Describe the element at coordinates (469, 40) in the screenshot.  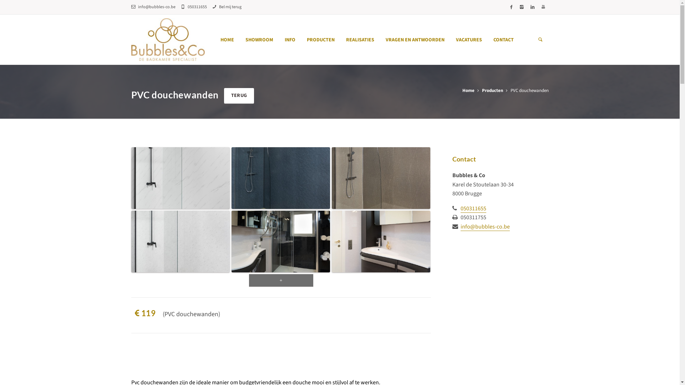
I see `VACATURES` at that location.